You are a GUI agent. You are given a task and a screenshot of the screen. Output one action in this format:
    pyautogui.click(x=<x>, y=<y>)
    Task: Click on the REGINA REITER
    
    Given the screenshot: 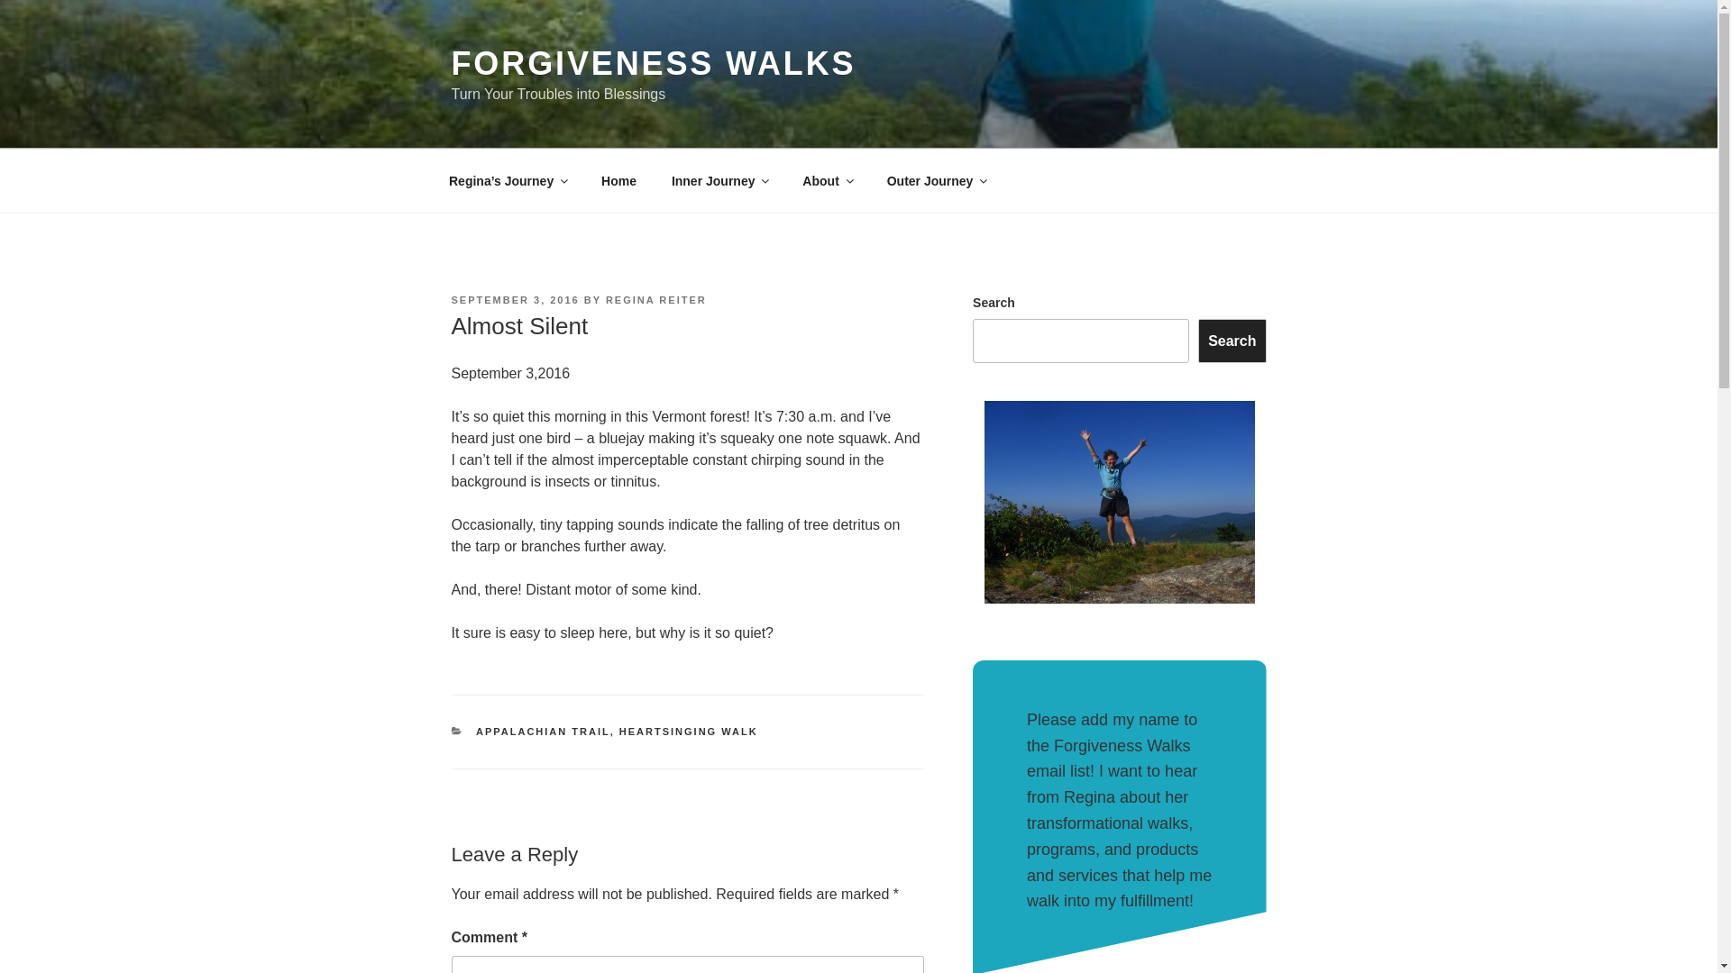 What is the action you would take?
    pyautogui.click(x=656, y=300)
    